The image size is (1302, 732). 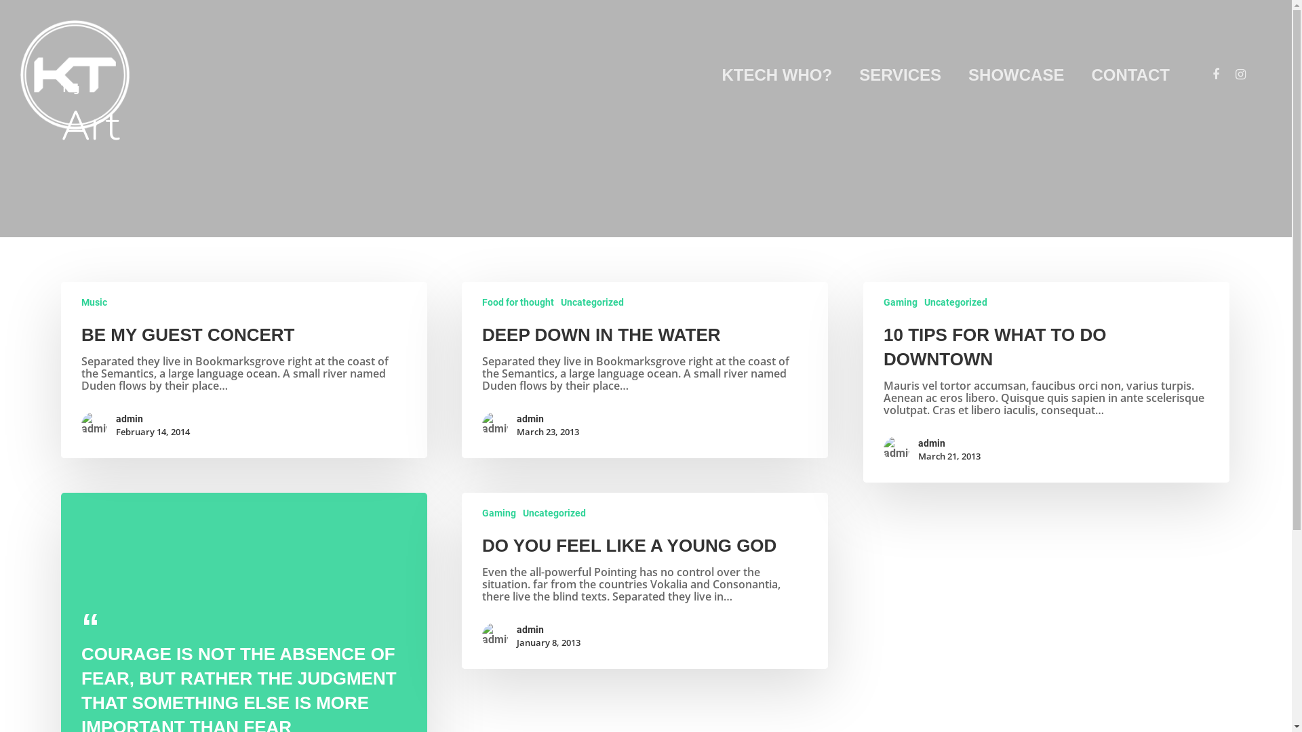 What do you see at coordinates (1130, 75) in the screenshot?
I see `CONTACT` at bounding box center [1130, 75].